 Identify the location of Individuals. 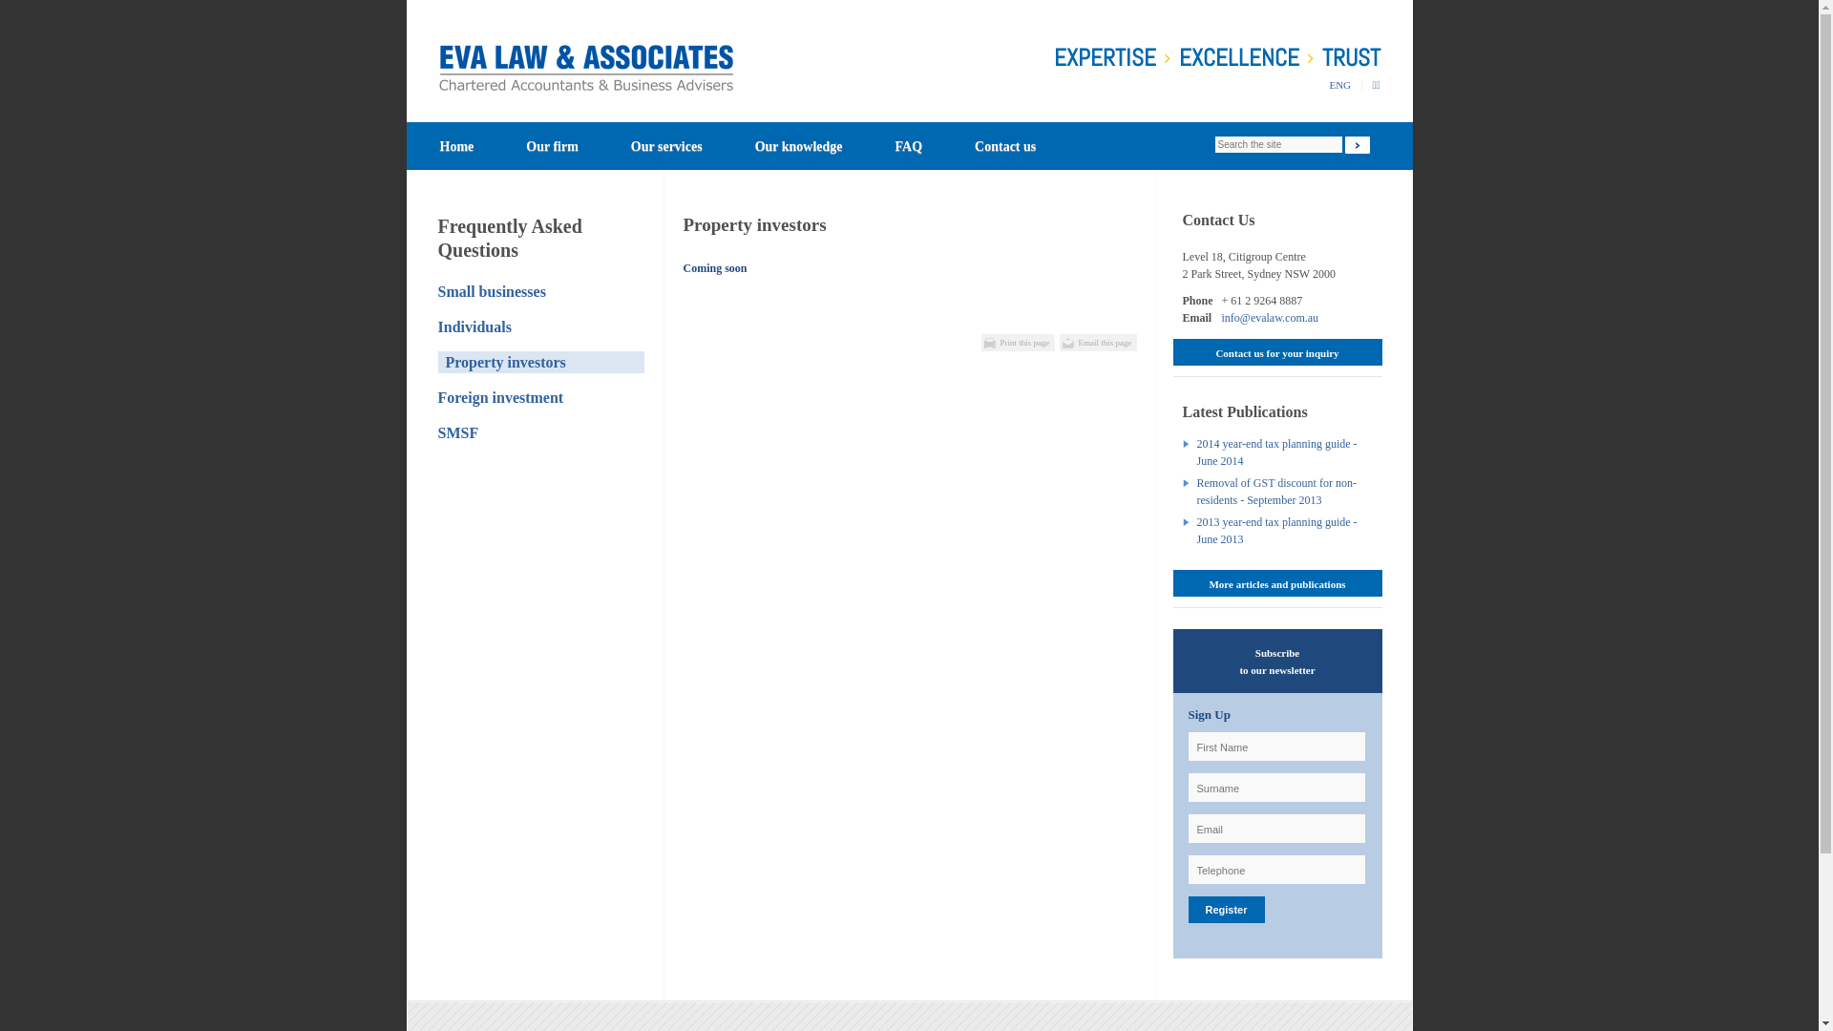
(474, 326).